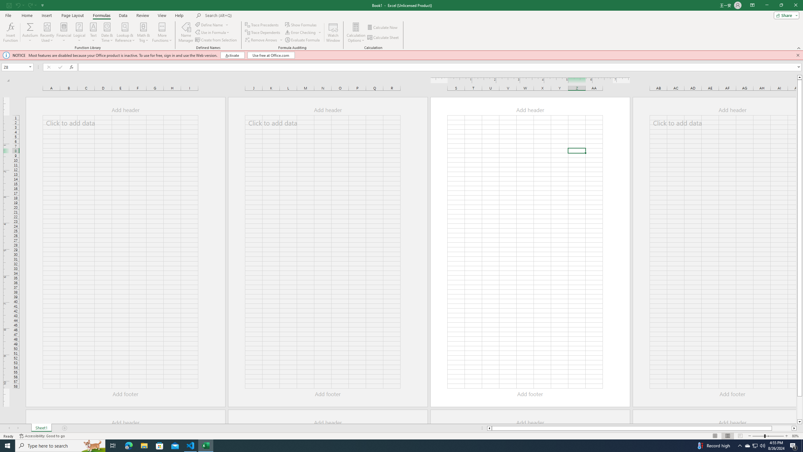 The height and width of the screenshot is (452, 803). Describe the element at coordinates (303, 40) in the screenshot. I see `Evaluate Formula` at that location.